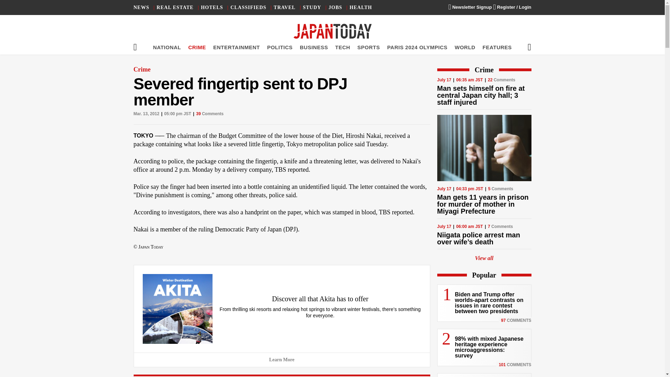 The width and height of the screenshot is (670, 377). Describe the element at coordinates (417, 47) in the screenshot. I see `PARIS 2024 OLYMPICS` at that location.